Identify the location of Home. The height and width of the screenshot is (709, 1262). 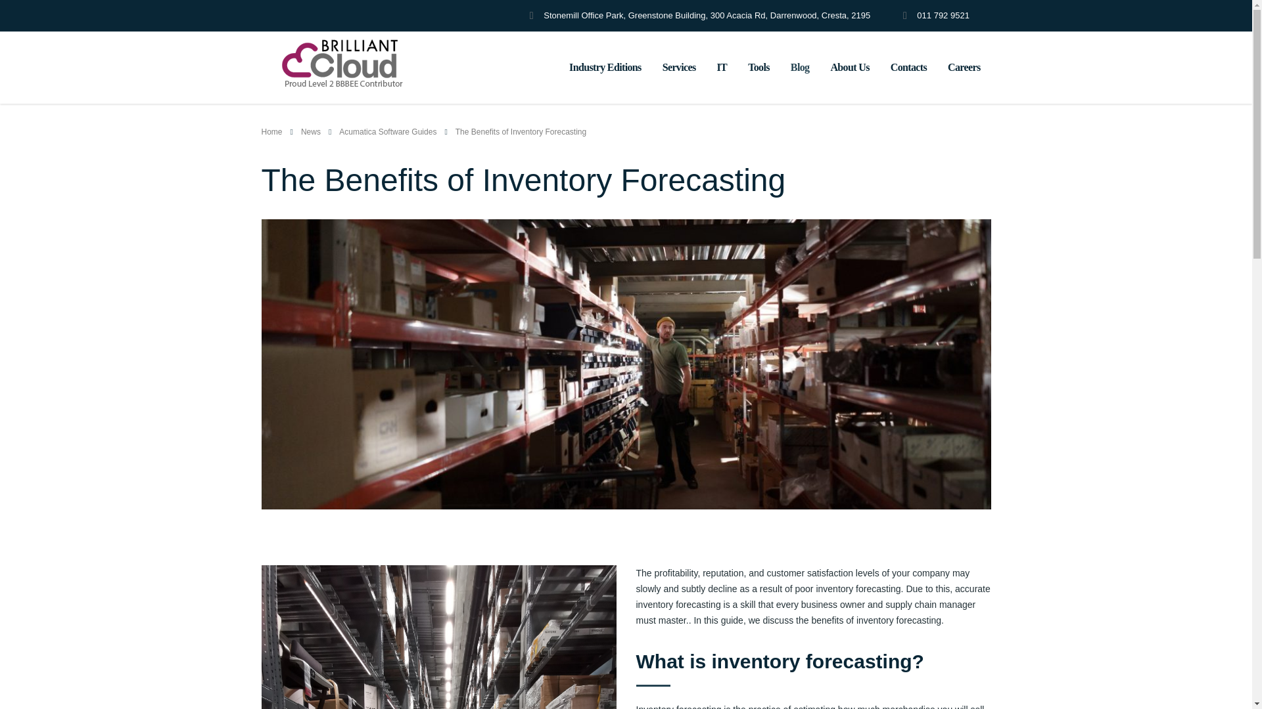
(272, 132).